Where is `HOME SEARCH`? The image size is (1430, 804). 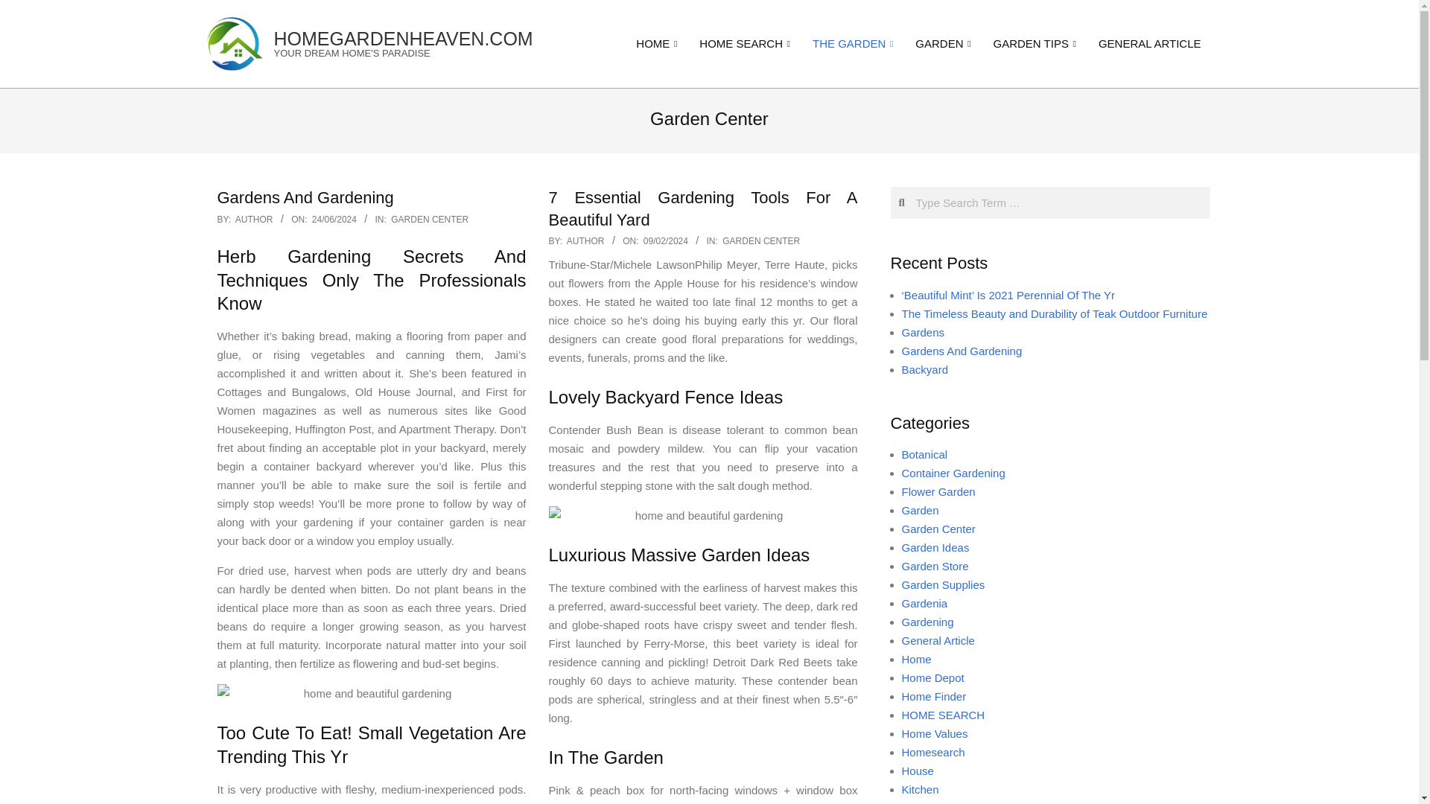 HOME SEARCH is located at coordinates (744, 43).